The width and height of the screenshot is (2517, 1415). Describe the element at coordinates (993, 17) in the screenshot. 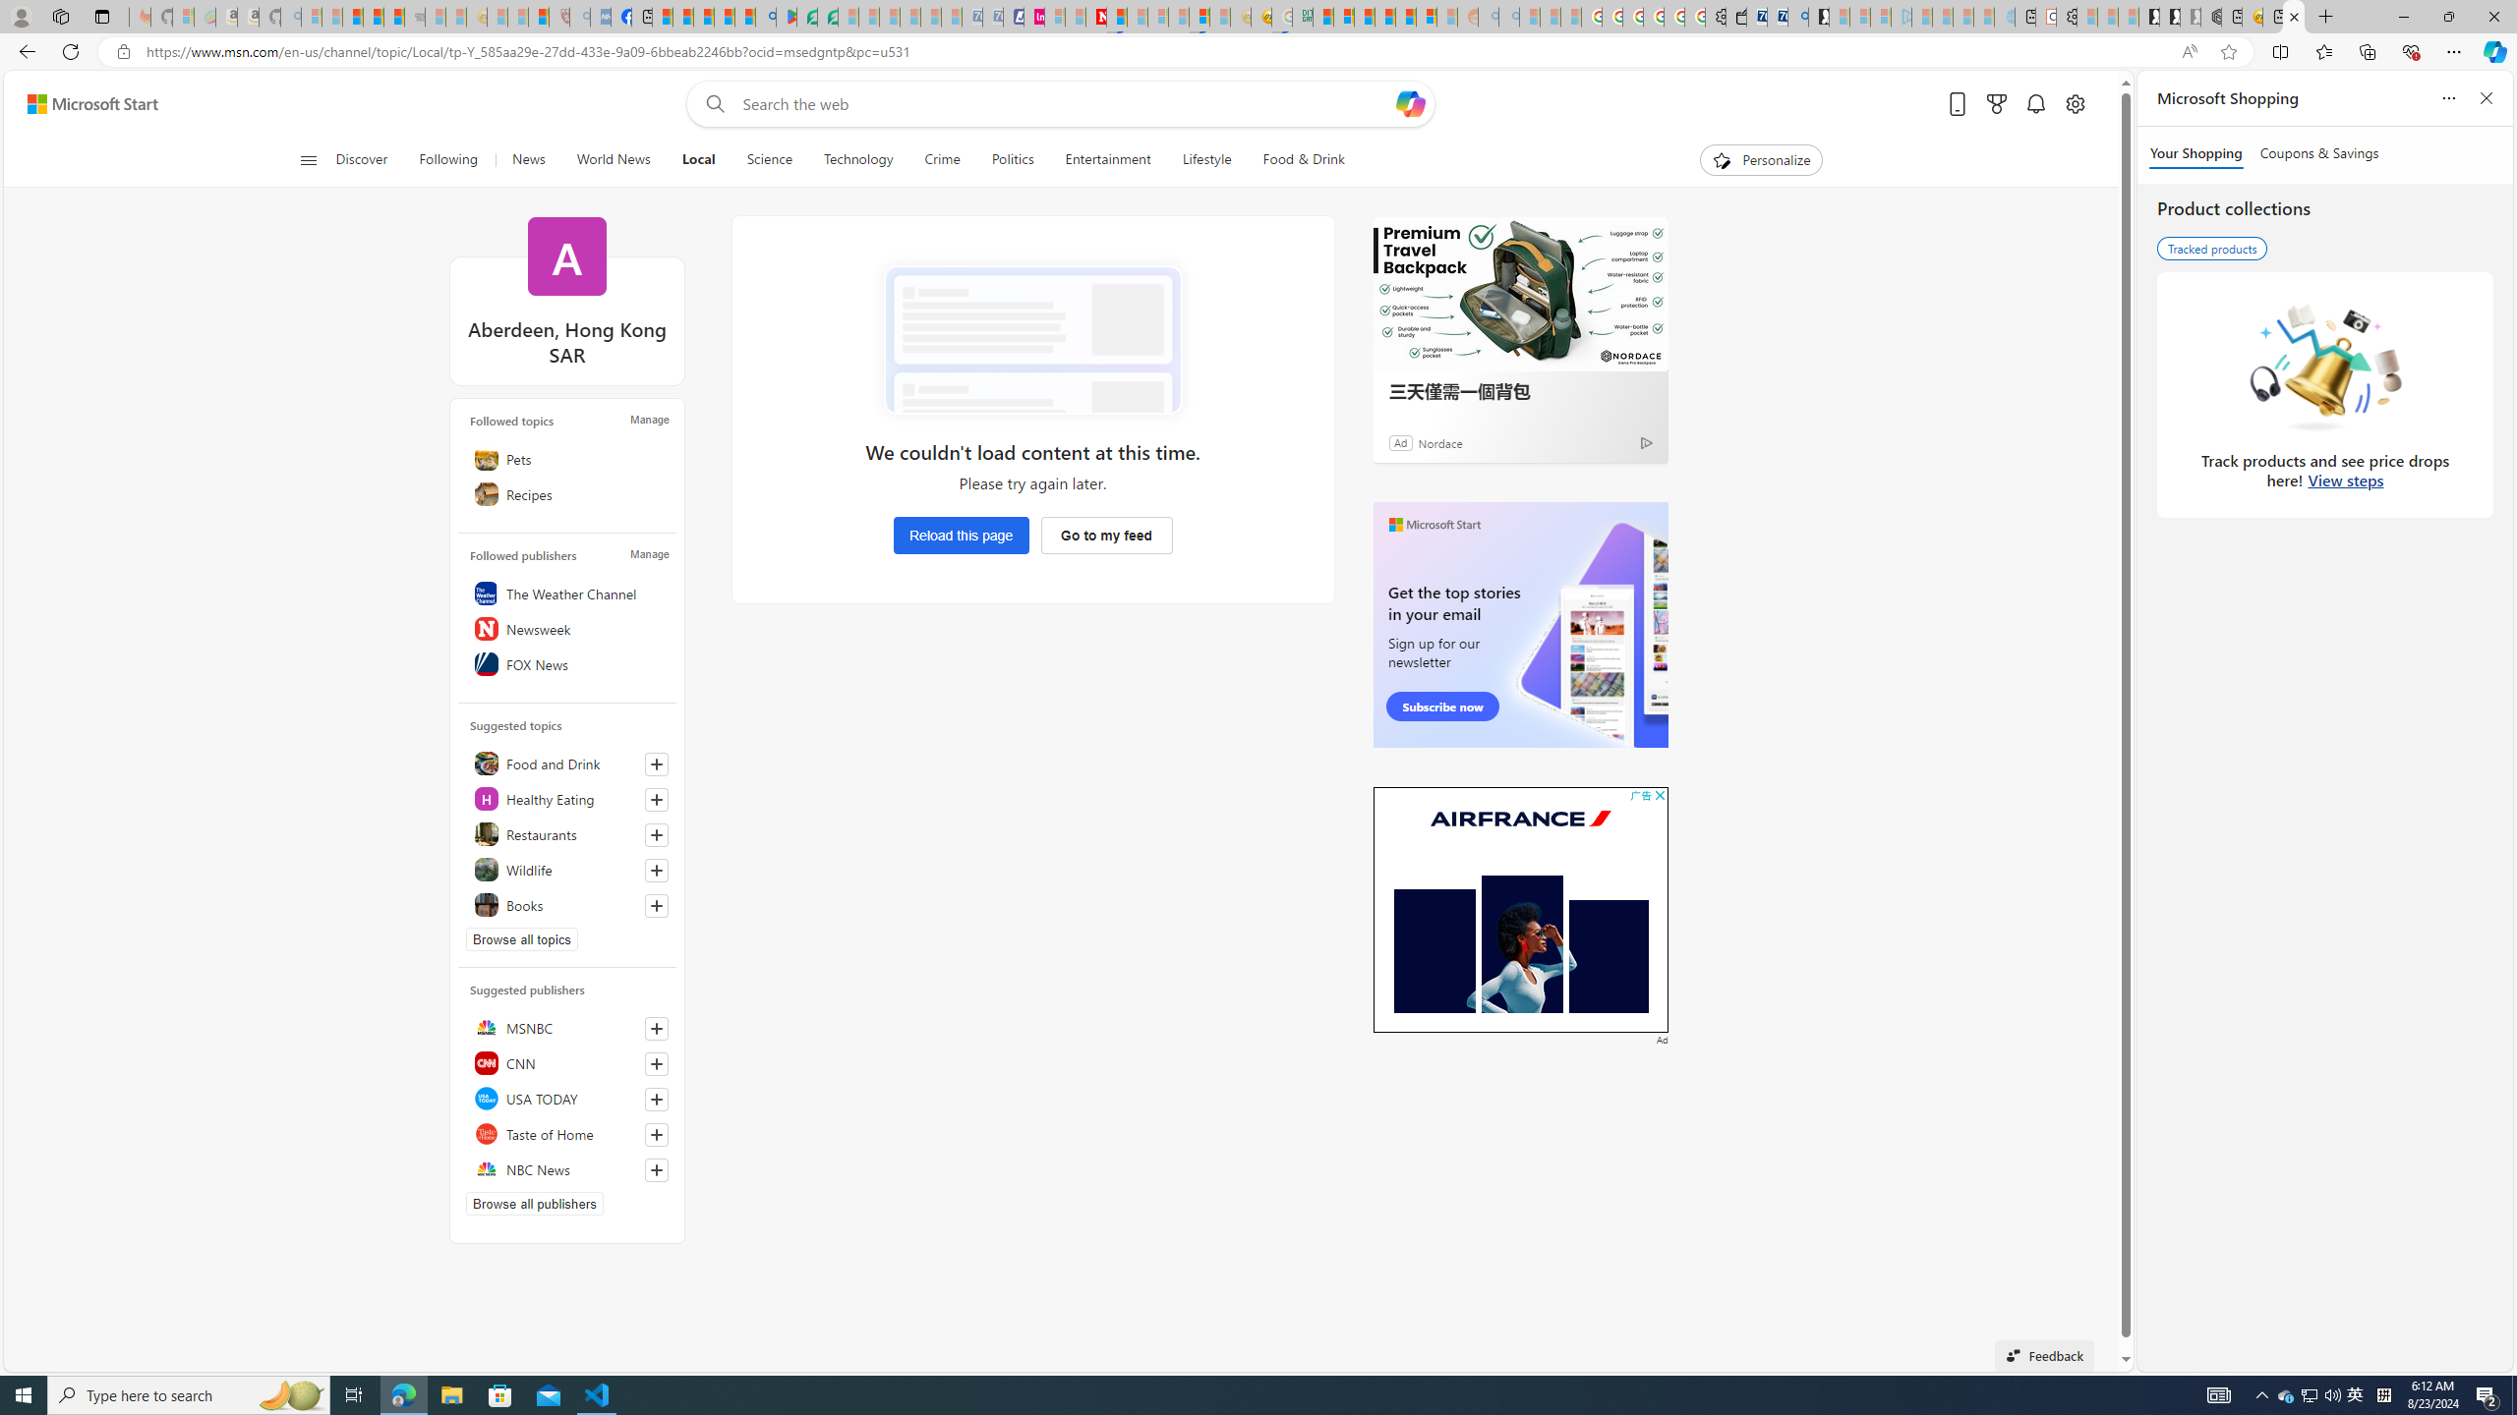

I see `Cheap Hotels - Save70.com - Sleeping` at that location.